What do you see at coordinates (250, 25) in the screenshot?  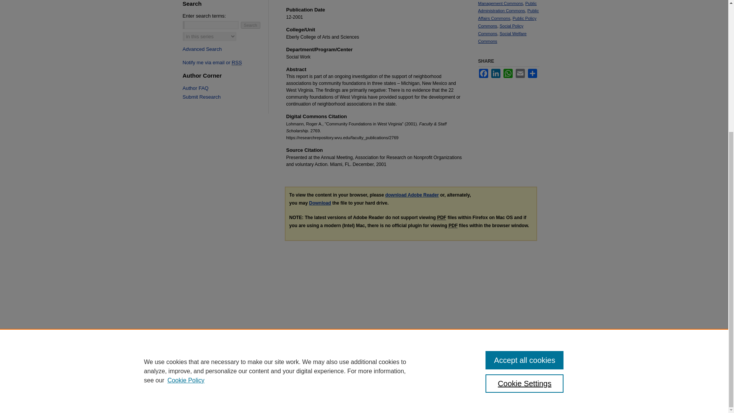 I see `Search` at bounding box center [250, 25].